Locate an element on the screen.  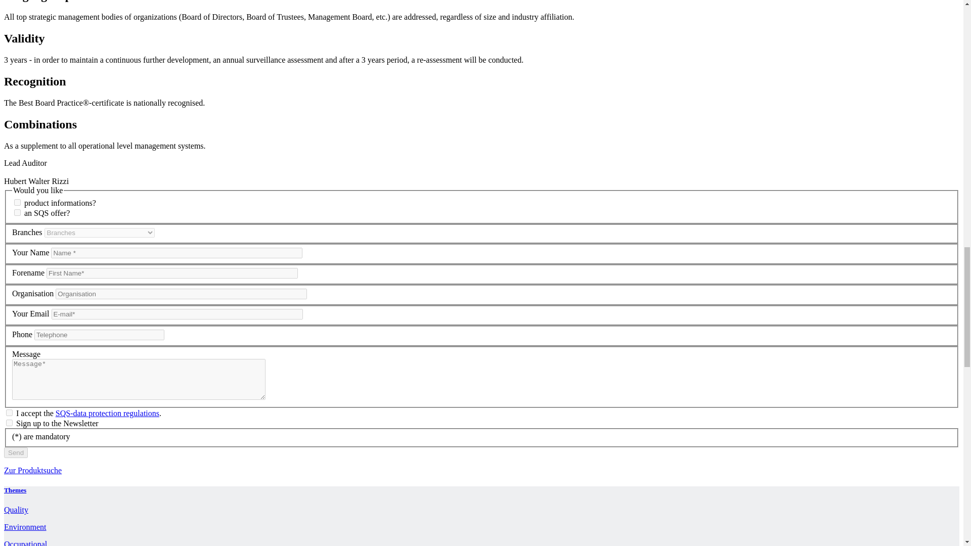
Environment is located at coordinates (25, 527).